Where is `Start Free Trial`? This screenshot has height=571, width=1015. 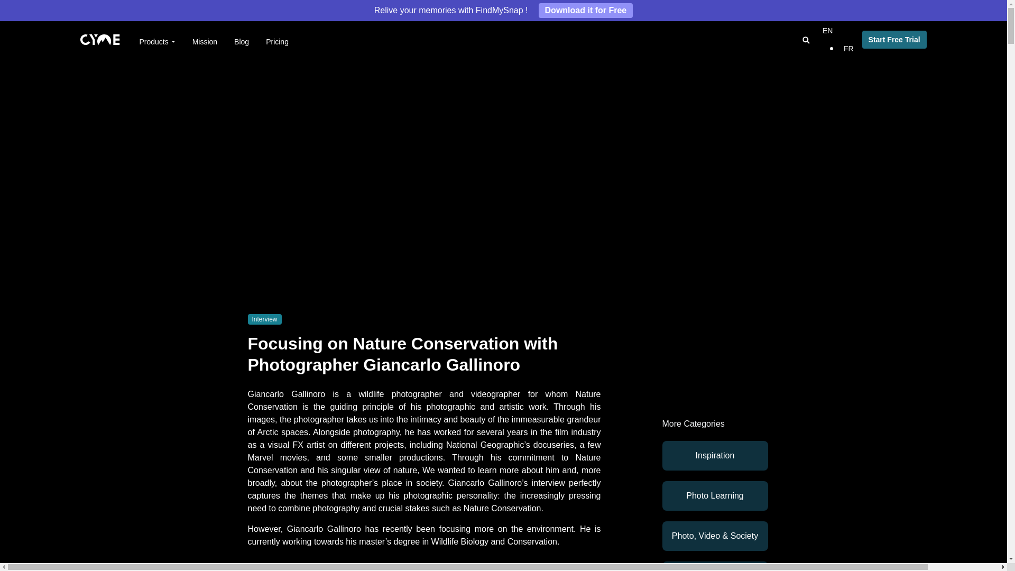
Start Free Trial is located at coordinates (894, 39).